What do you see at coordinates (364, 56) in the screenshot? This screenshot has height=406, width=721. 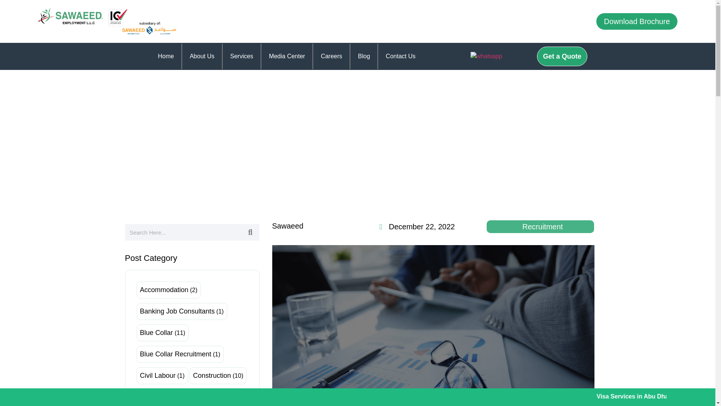 I see `Blog` at bounding box center [364, 56].